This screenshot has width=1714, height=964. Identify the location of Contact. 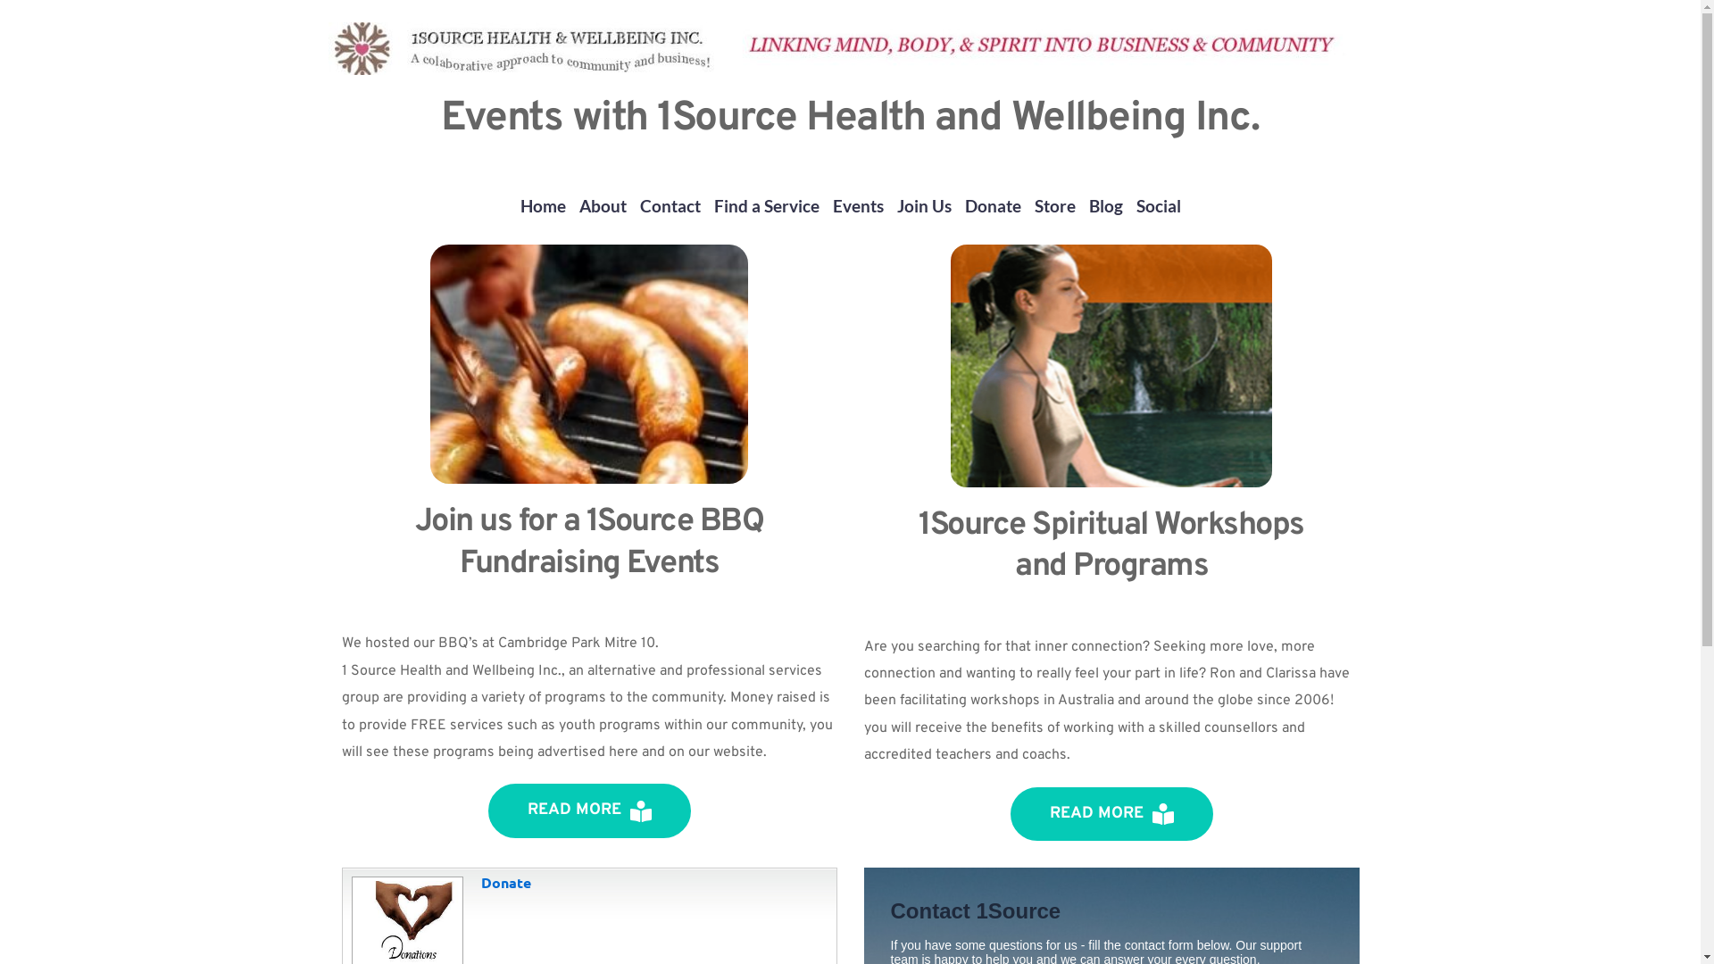
(670, 205).